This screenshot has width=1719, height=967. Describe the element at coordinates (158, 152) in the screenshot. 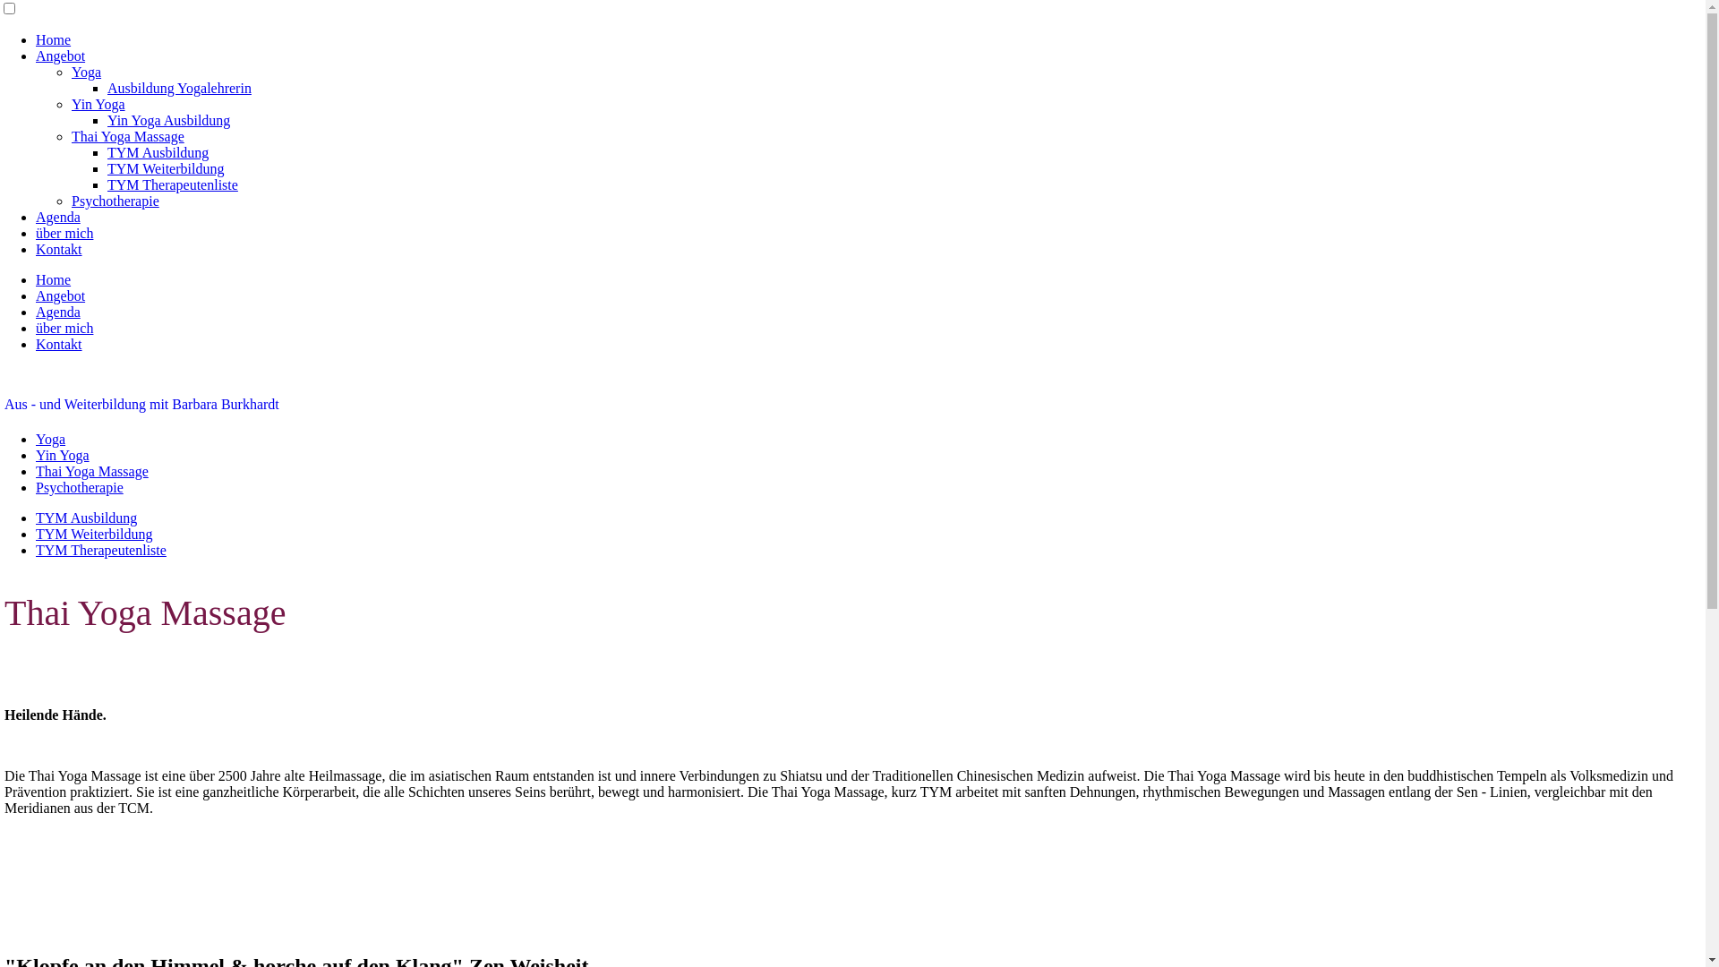

I see `TYM Ausbildung` at that location.